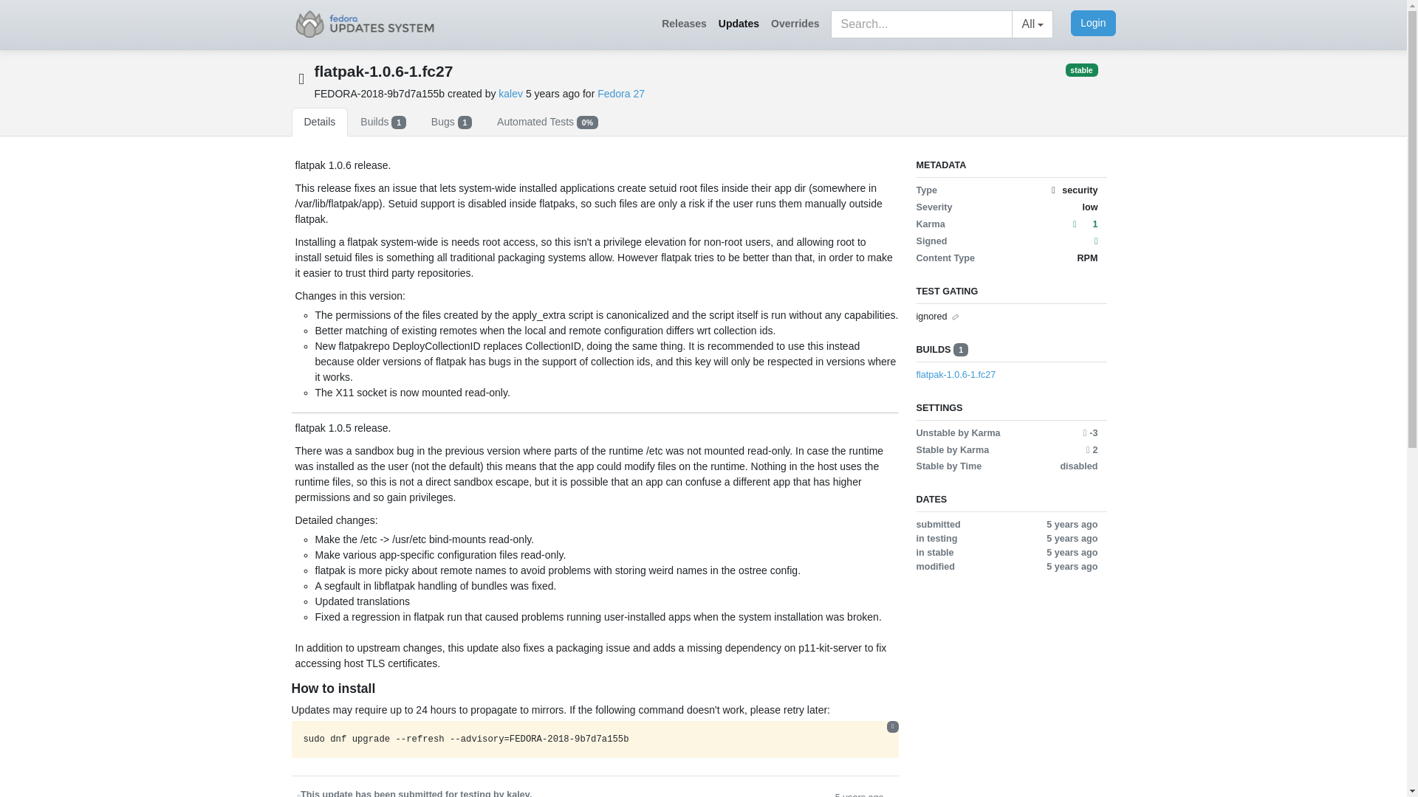  What do you see at coordinates (383, 121) in the screenshot?
I see `Builds 1` at bounding box center [383, 121].